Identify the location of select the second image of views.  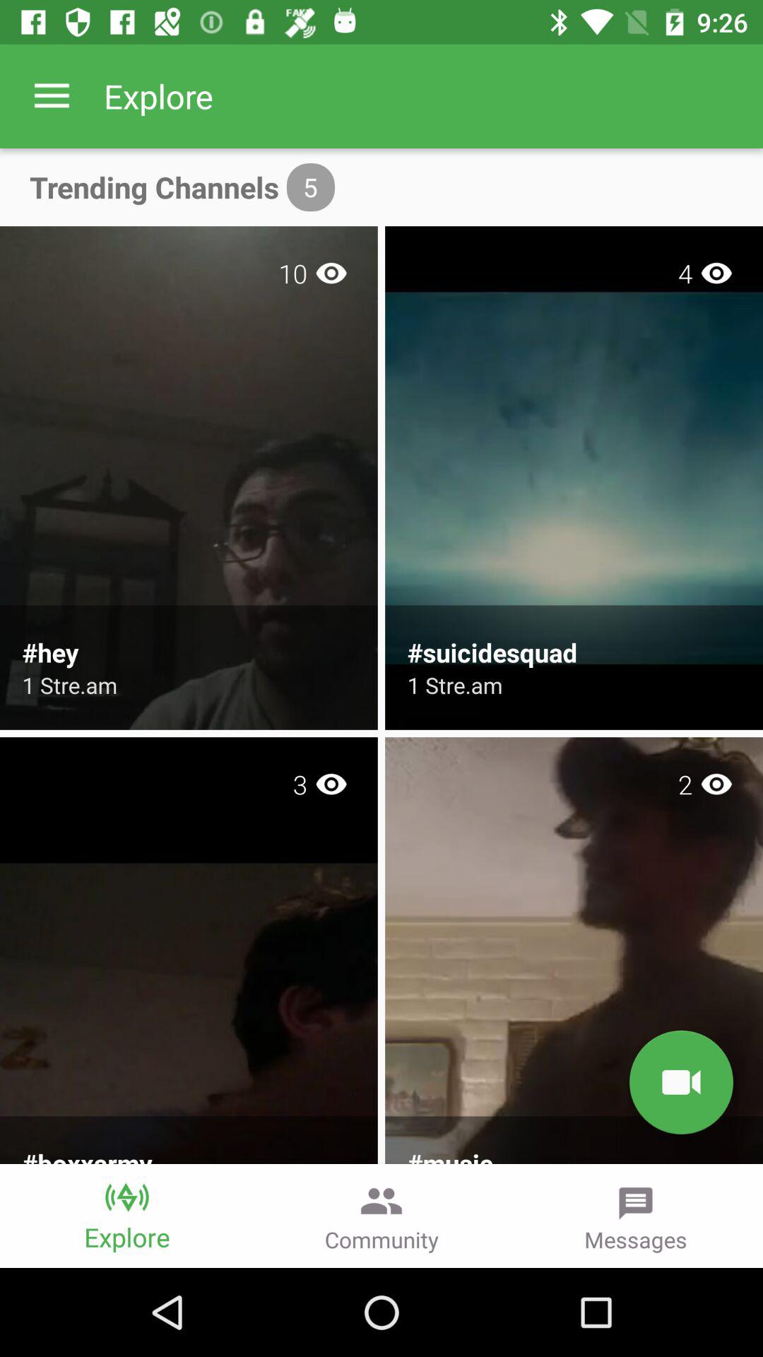
(716, 784).